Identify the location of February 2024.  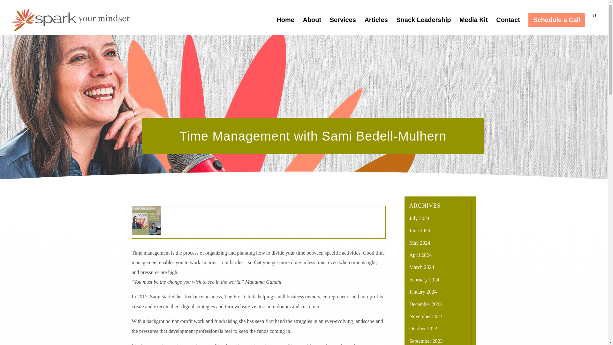
(424, 280).